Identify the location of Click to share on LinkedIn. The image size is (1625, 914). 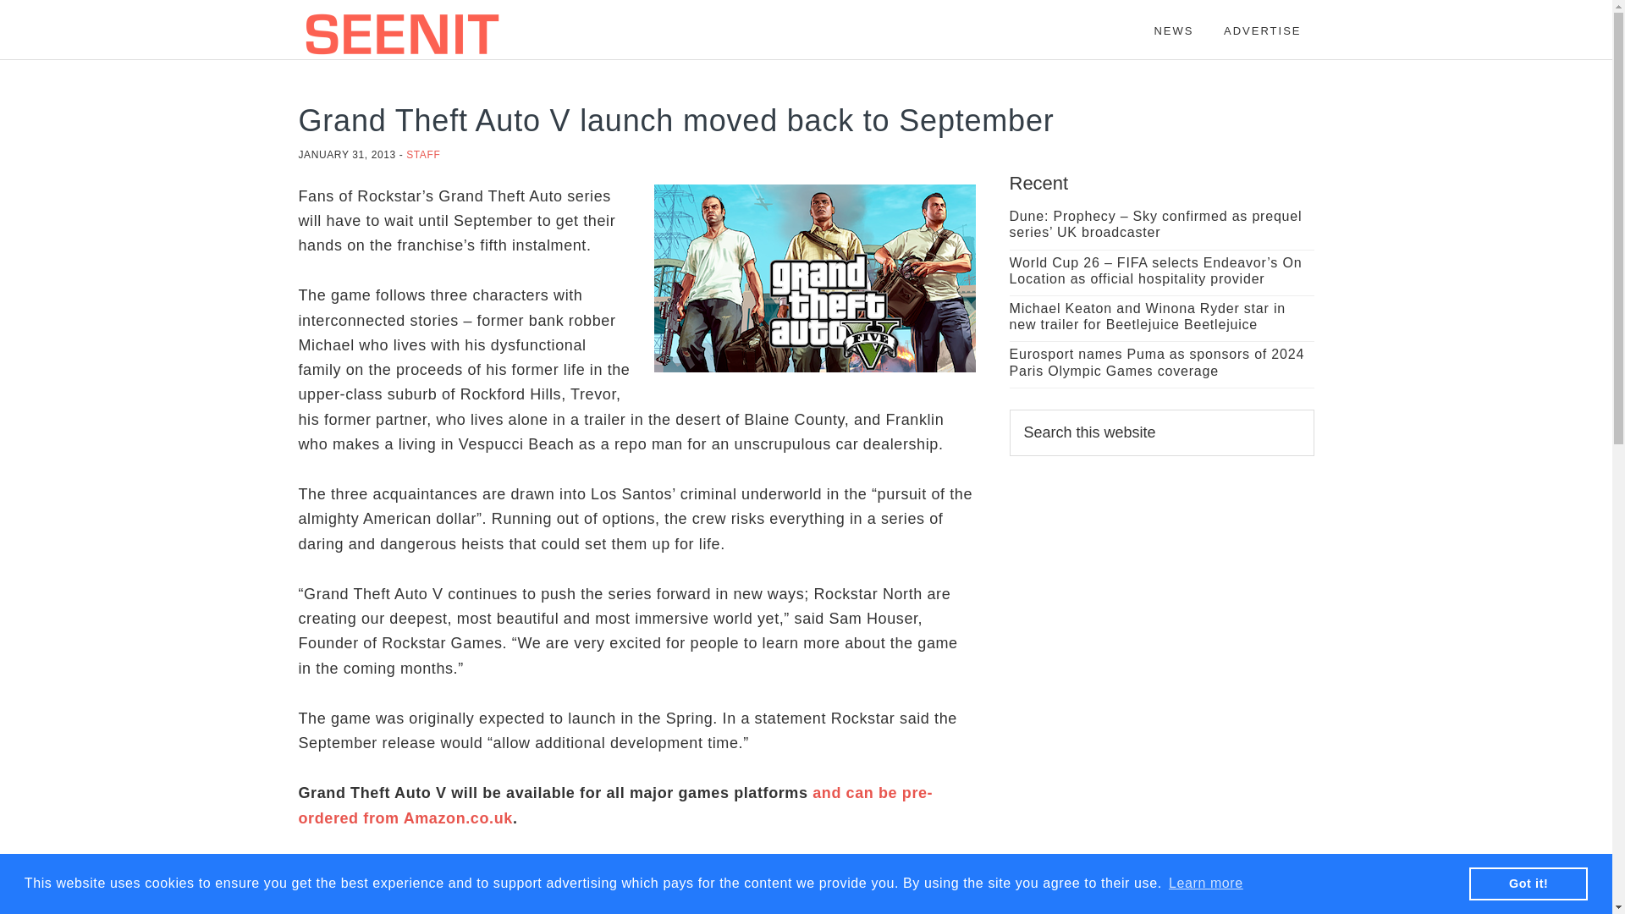
(379, 901).